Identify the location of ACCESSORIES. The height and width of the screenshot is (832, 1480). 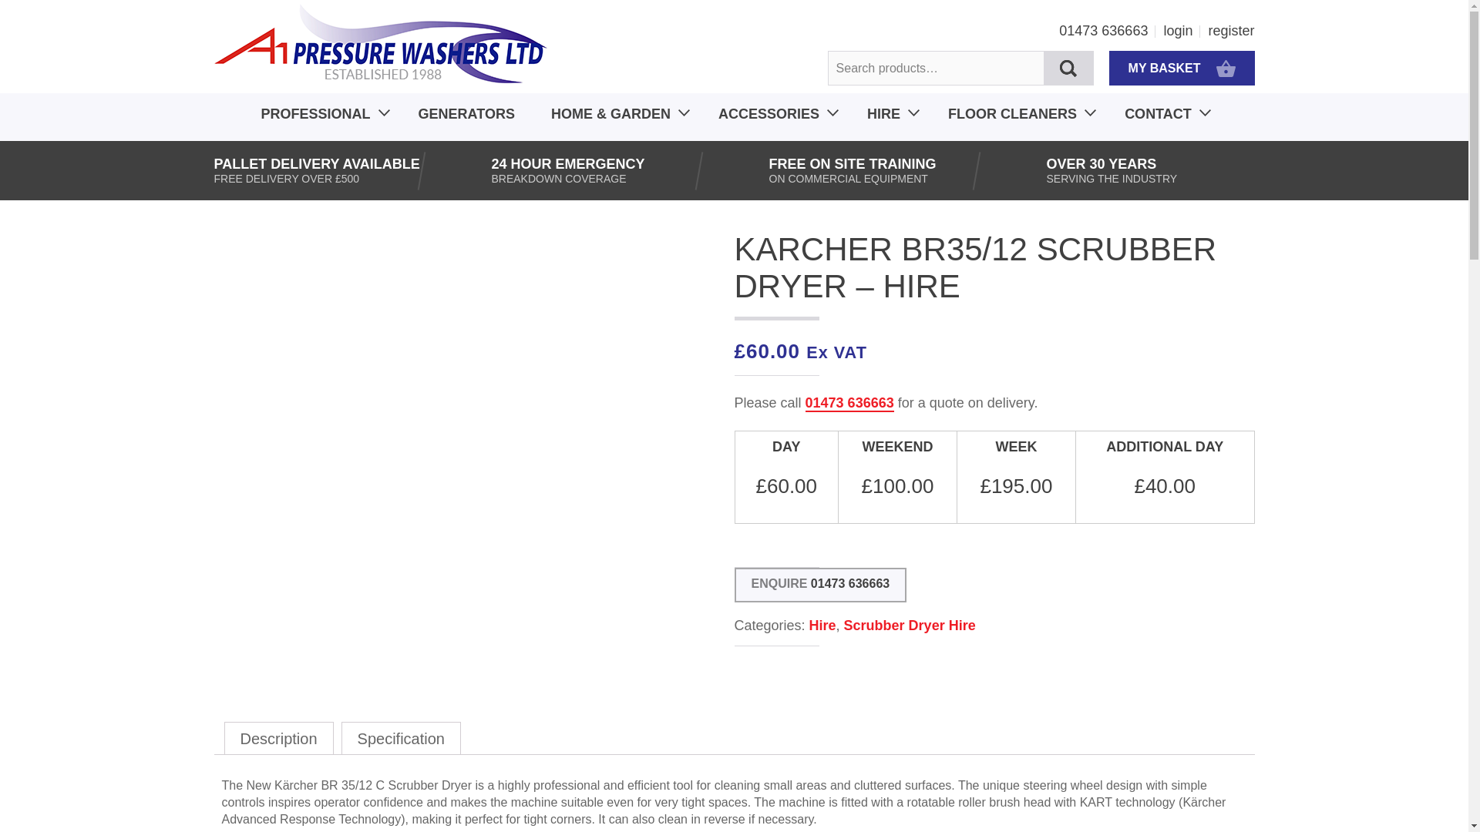
(769, 119).